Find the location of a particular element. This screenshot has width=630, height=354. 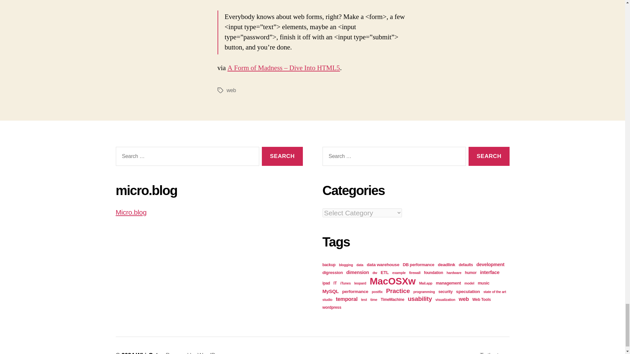

Search is located at coordinates (282, 156).